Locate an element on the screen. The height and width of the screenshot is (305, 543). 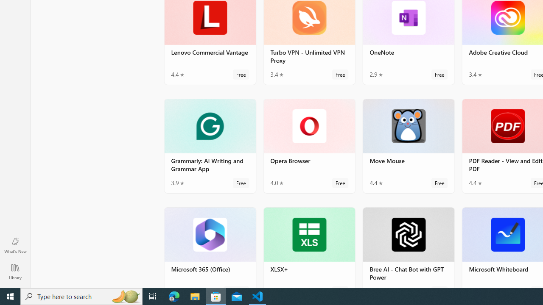
What's New is located at coordinates (15, 245).